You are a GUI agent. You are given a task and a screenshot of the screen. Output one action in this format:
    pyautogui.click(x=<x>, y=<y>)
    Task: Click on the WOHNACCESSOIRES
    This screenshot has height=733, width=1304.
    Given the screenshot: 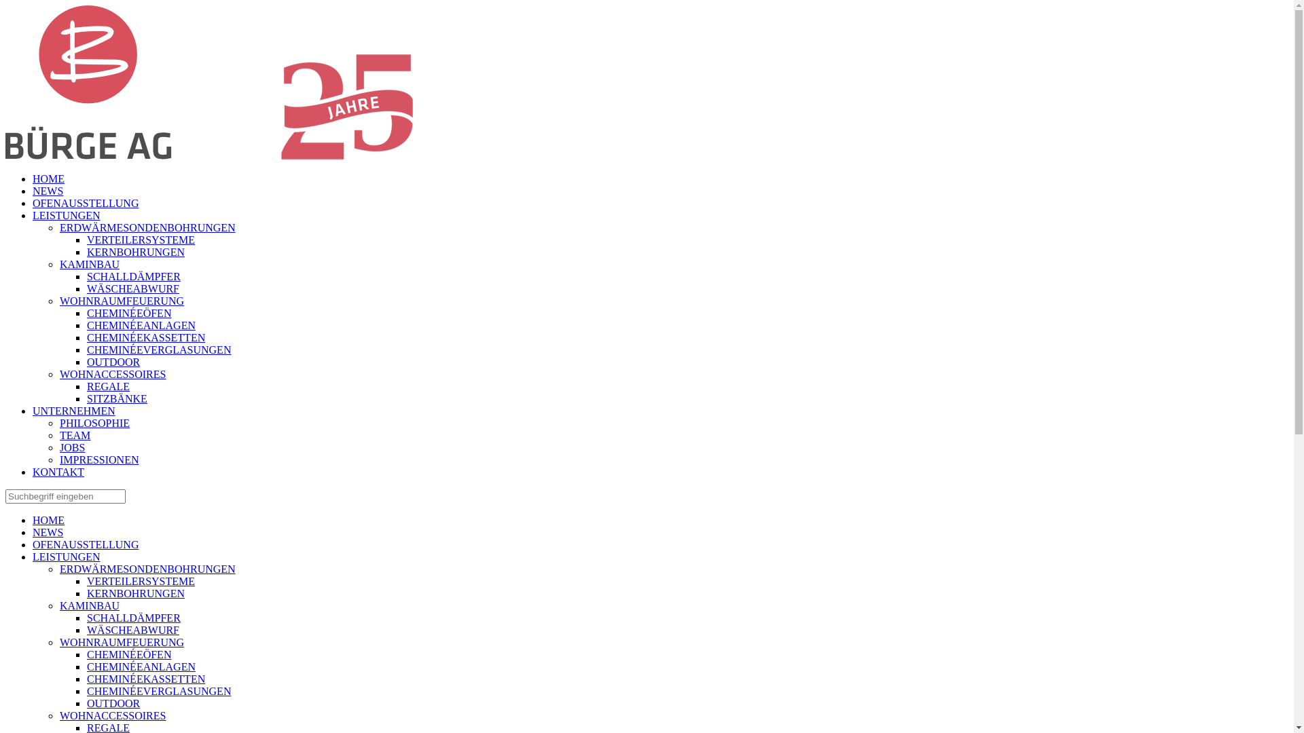 What is the action you would take?
    pyautogui.click(x=113, y=375)
    